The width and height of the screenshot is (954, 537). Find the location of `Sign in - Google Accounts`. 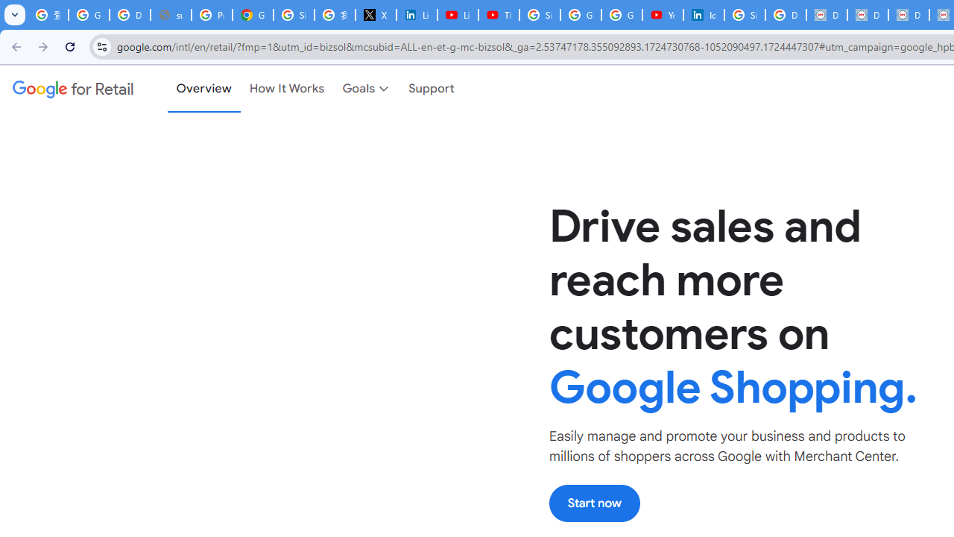

Sign in - Google Accounts is located at coordinates (744, 15).